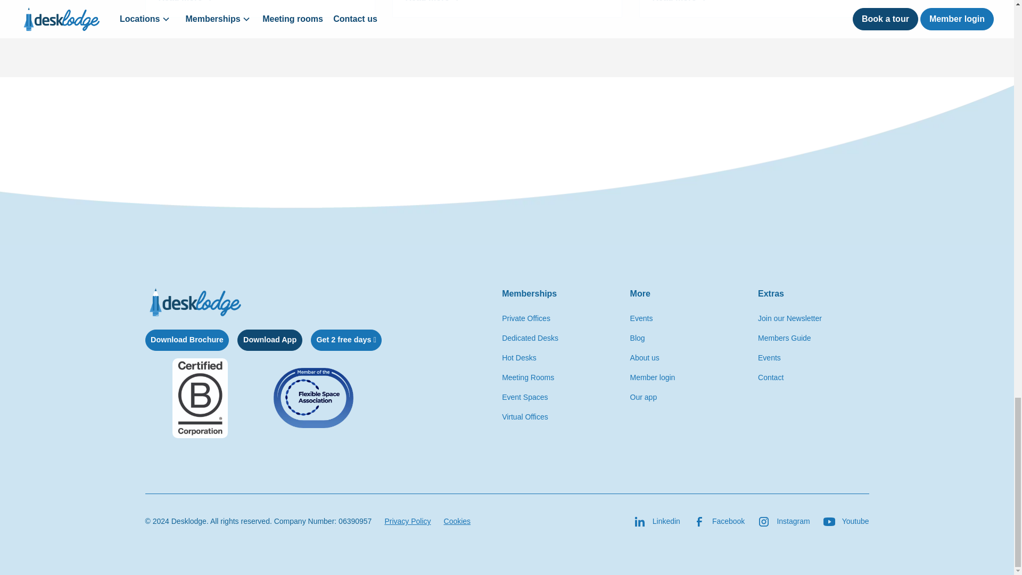  I want to click on Dedicated Desks, so click(525, 417).